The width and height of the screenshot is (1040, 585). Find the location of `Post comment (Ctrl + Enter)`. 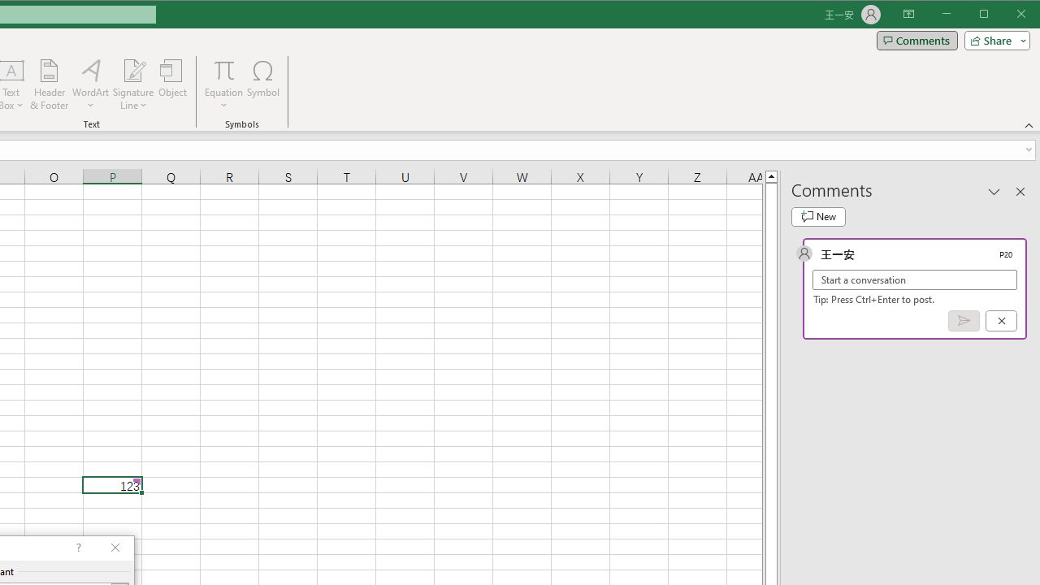

Post comment (Ctrl + Enter) is located at coordinates (964, 321).